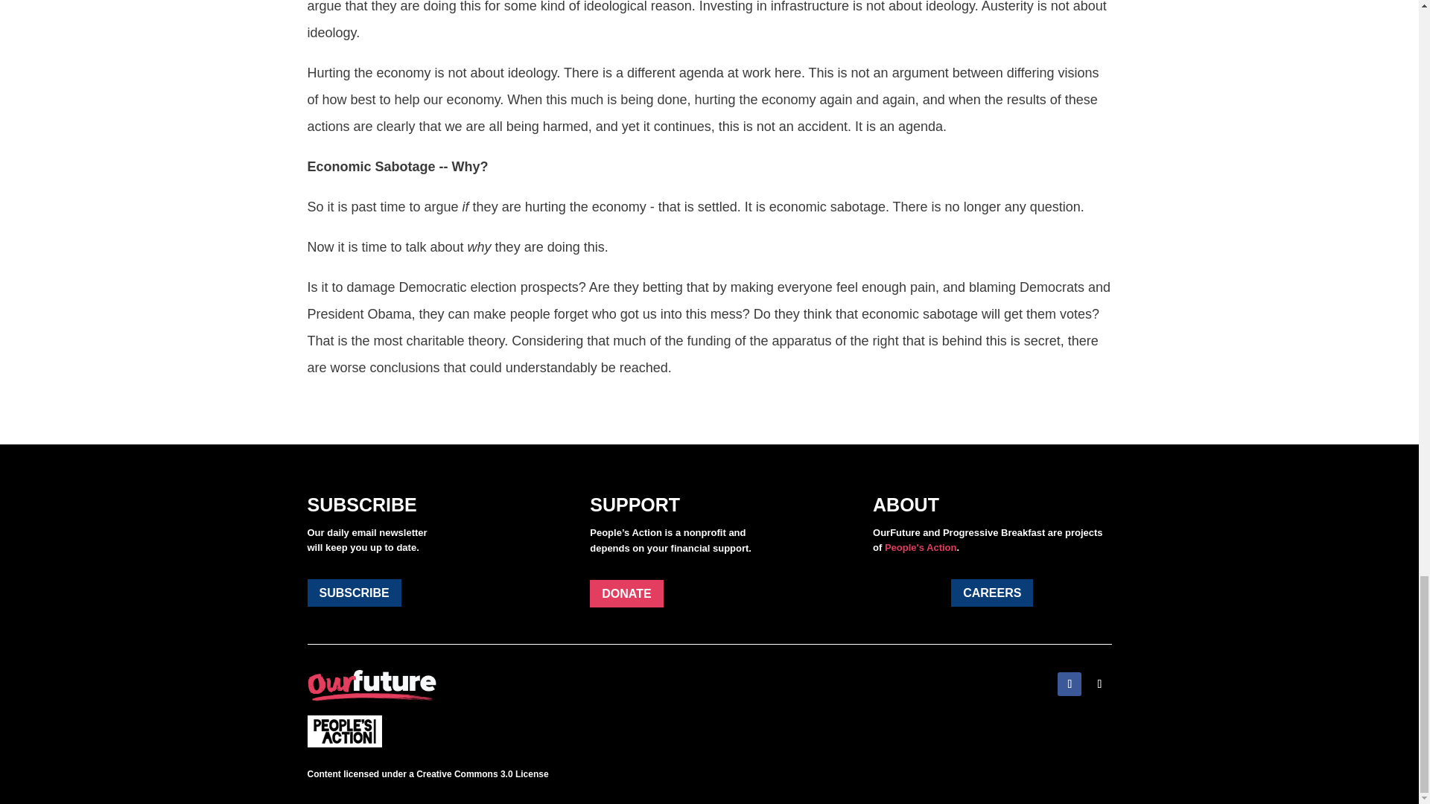  I want to click on Follow on X, so click(1099, 683).